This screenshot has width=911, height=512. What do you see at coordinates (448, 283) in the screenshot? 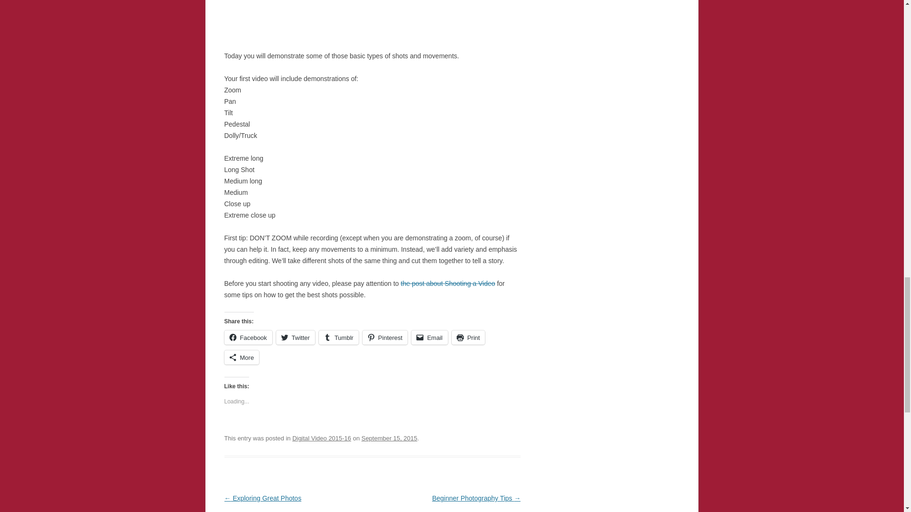
I see `the post about Shooting a Video` at bounding box center [448, 283].